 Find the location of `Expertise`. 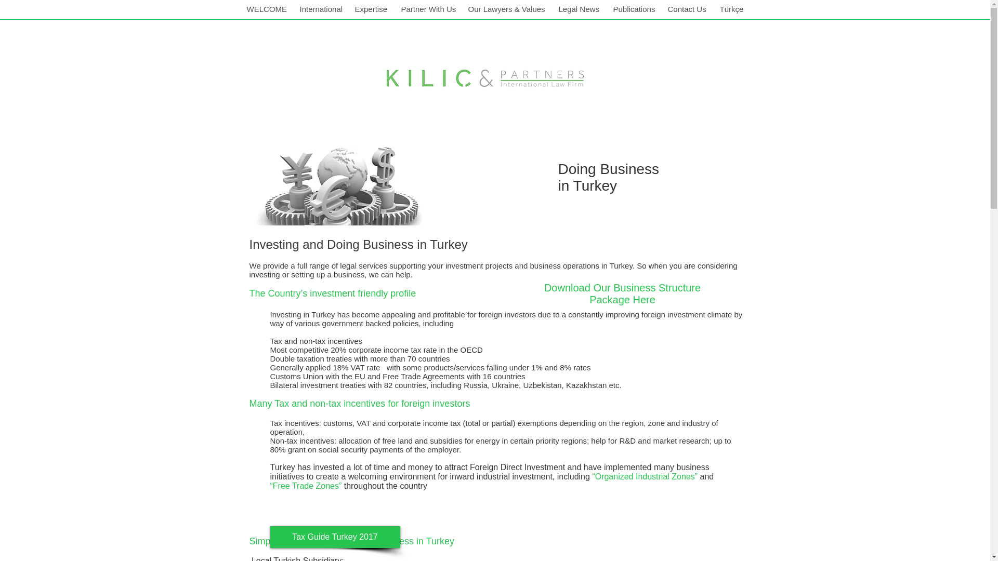

Expertise is located at coordinates (371, 9).